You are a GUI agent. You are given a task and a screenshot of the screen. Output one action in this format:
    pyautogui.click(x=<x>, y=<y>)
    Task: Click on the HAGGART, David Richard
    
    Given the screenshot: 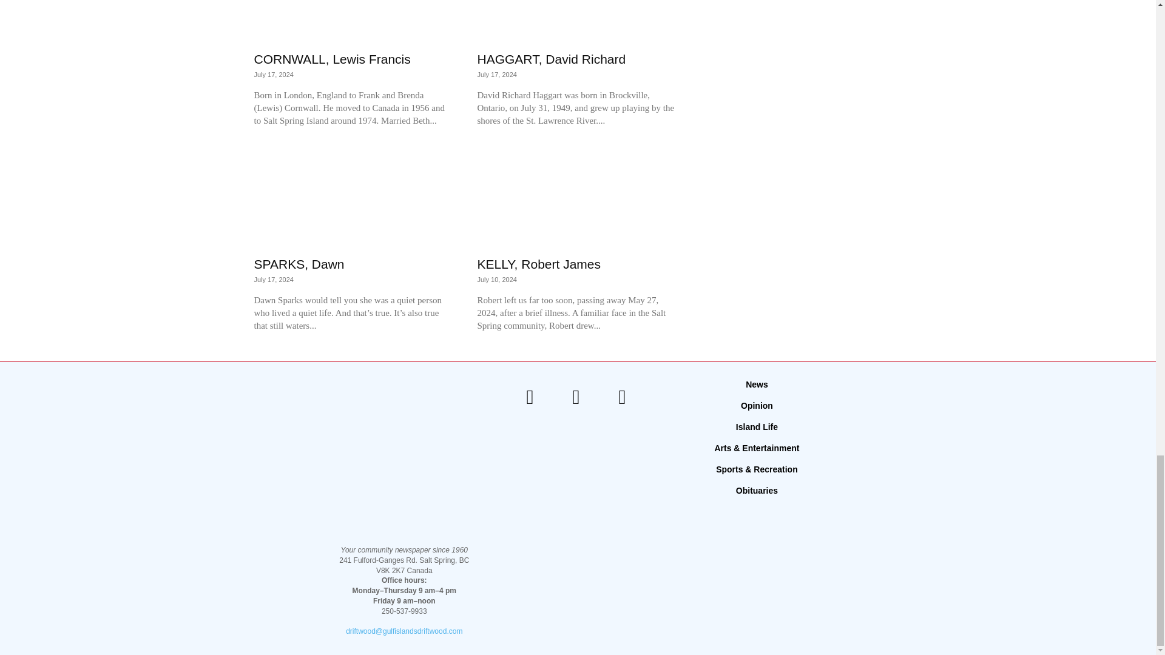 What is the action you would take?
    pyautogui.click(x=576, y=22)
    